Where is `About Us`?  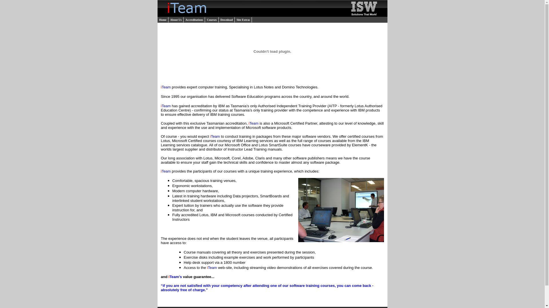
About Us is located at coordinates (176, 20).